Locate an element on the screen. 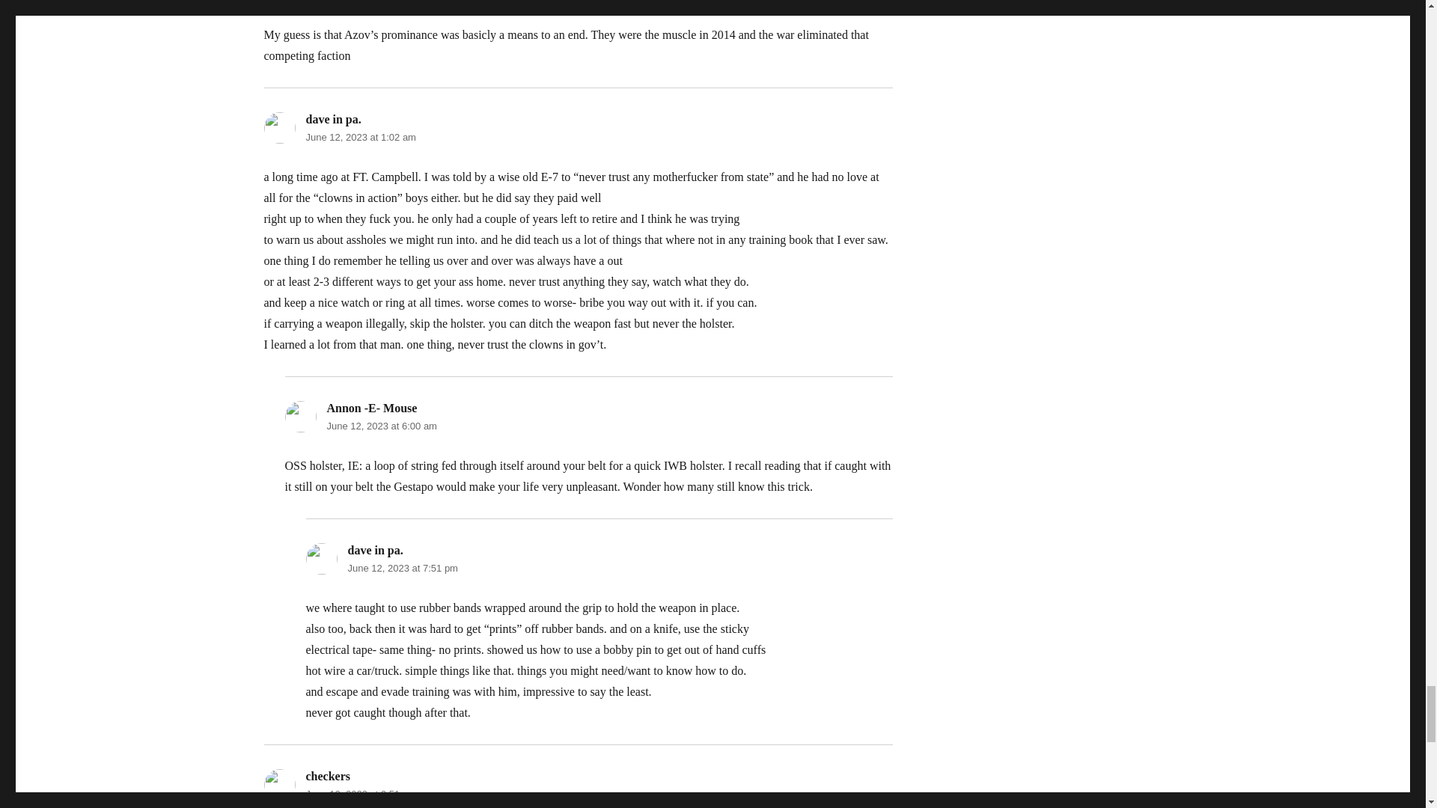 This screenshot has width=1437, height=808. June 12, 2023 at 9:51 pm is located at coordinates (359, 795).